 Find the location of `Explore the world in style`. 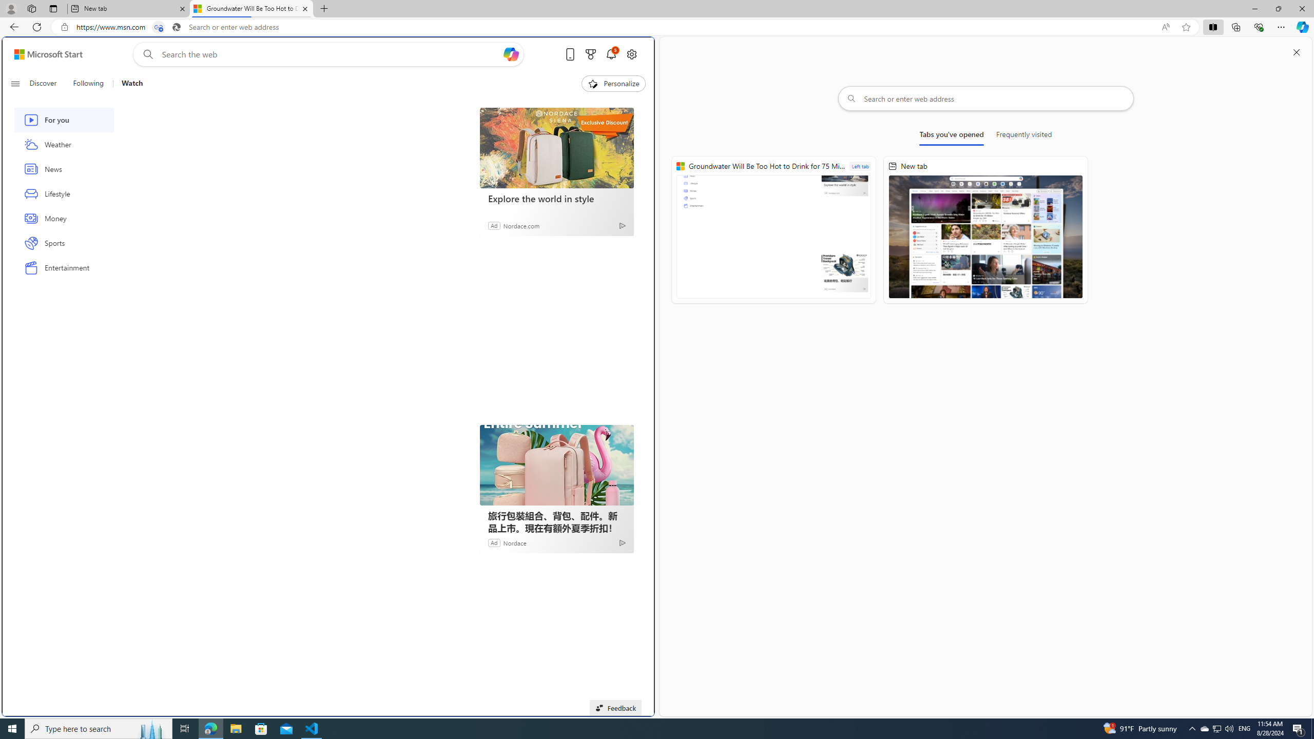

Explore the world in style is located at coordinates (556, 198).